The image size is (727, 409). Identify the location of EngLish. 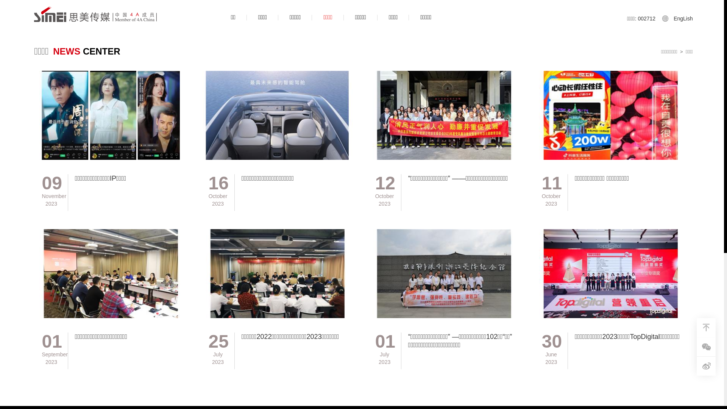
(683, 19).